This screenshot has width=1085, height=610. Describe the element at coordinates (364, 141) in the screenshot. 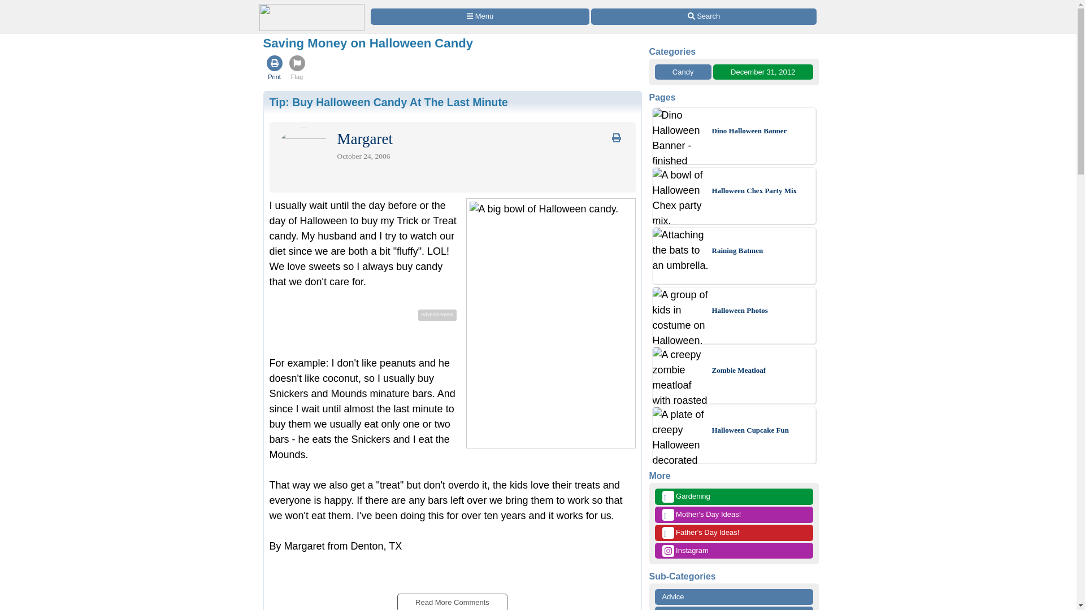

I see `Margaret` at that location.